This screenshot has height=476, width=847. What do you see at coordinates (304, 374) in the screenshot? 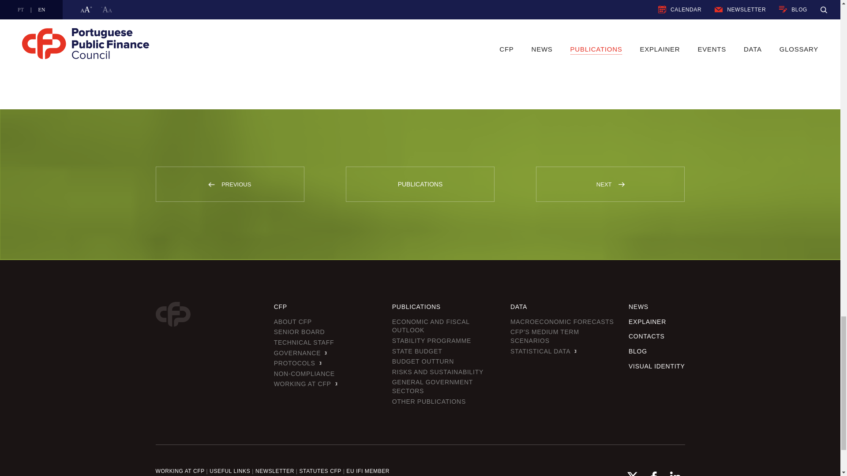
I see `NON-COMPLIANCE` at bounding box center [304, 374].